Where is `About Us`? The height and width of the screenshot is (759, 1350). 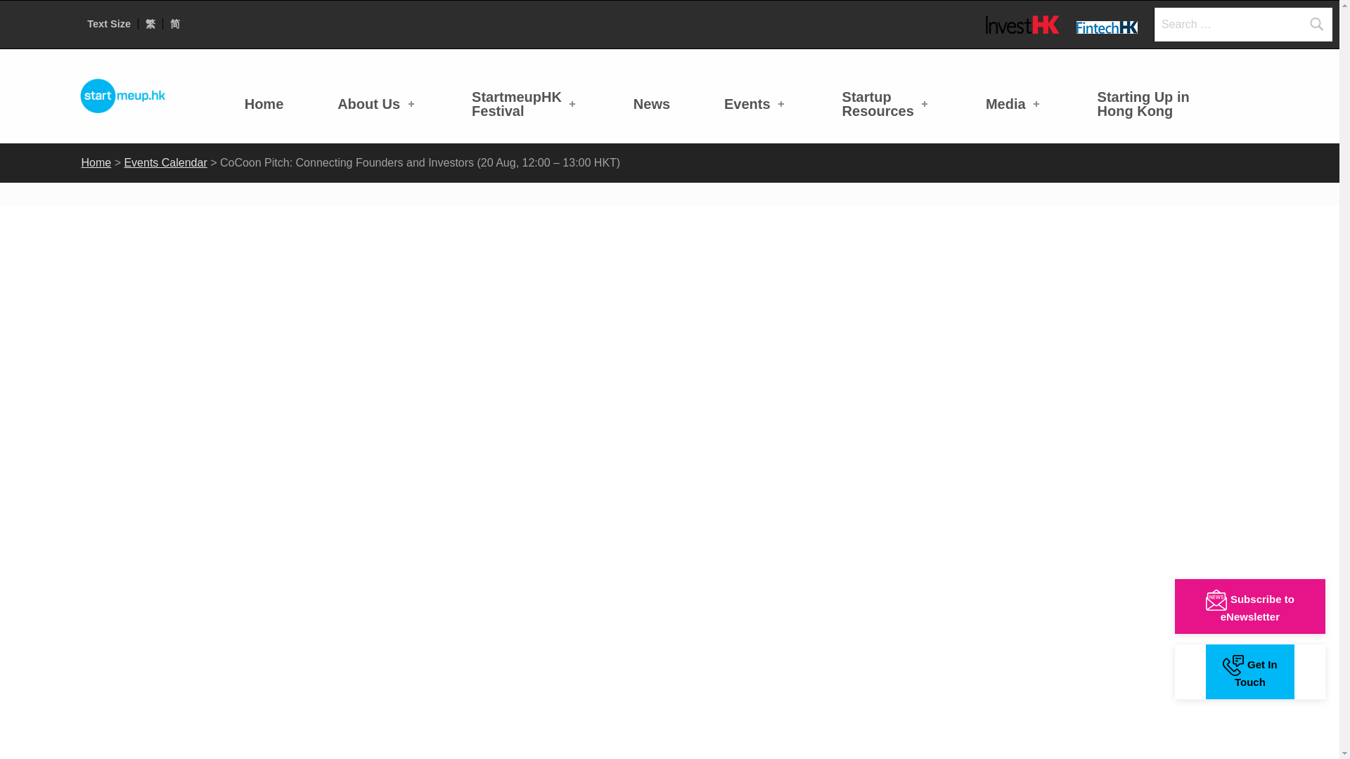 About Us is located at coordinates (377, 103).